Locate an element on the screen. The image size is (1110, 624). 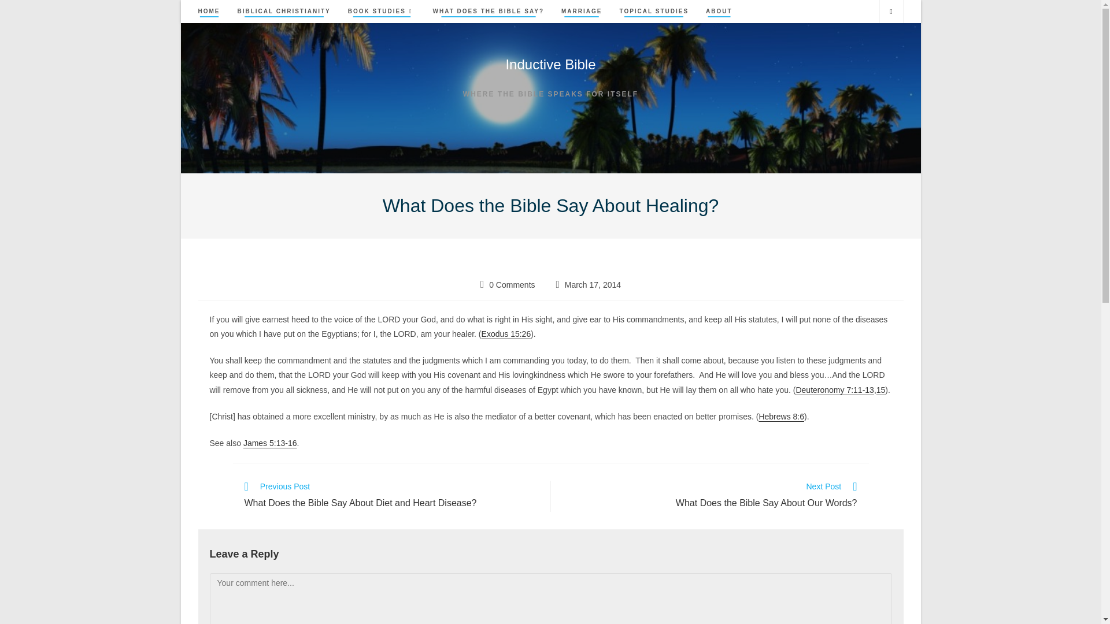
TOPICAL STUDIES is located at coordinates (653, 12).